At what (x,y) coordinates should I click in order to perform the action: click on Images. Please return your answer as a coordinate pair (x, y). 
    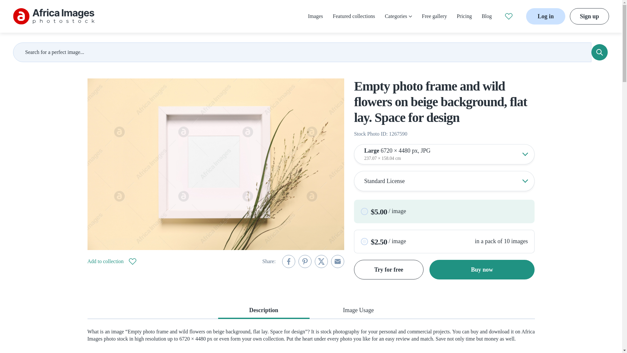
    Looking at the image, I should click on (315, 16).